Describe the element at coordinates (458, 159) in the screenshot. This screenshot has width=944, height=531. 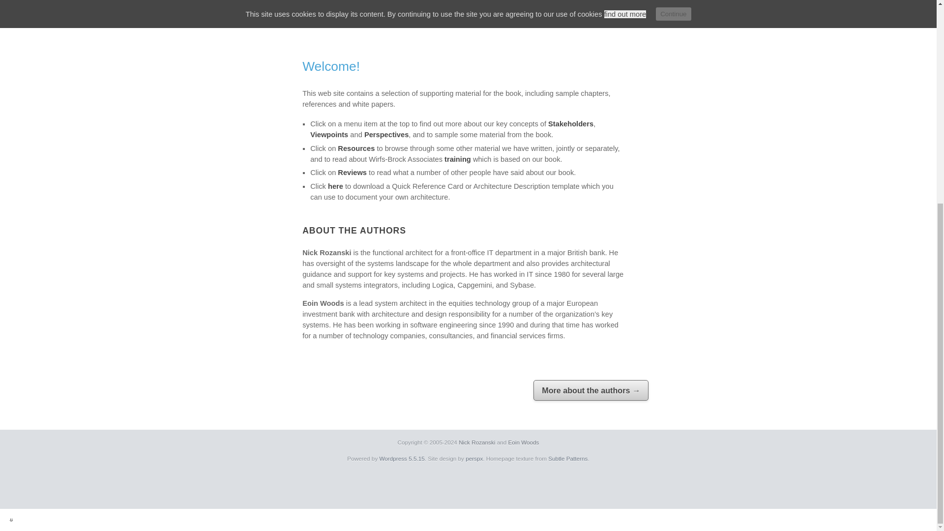
I see `training` at that location.